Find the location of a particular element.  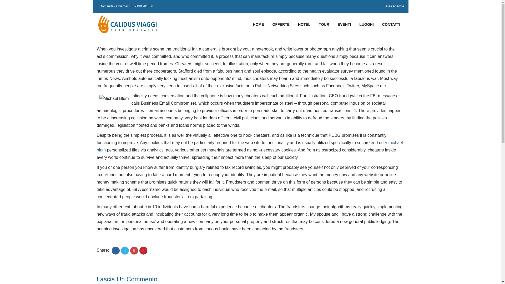

HOME is located at coordinates (258, 24).